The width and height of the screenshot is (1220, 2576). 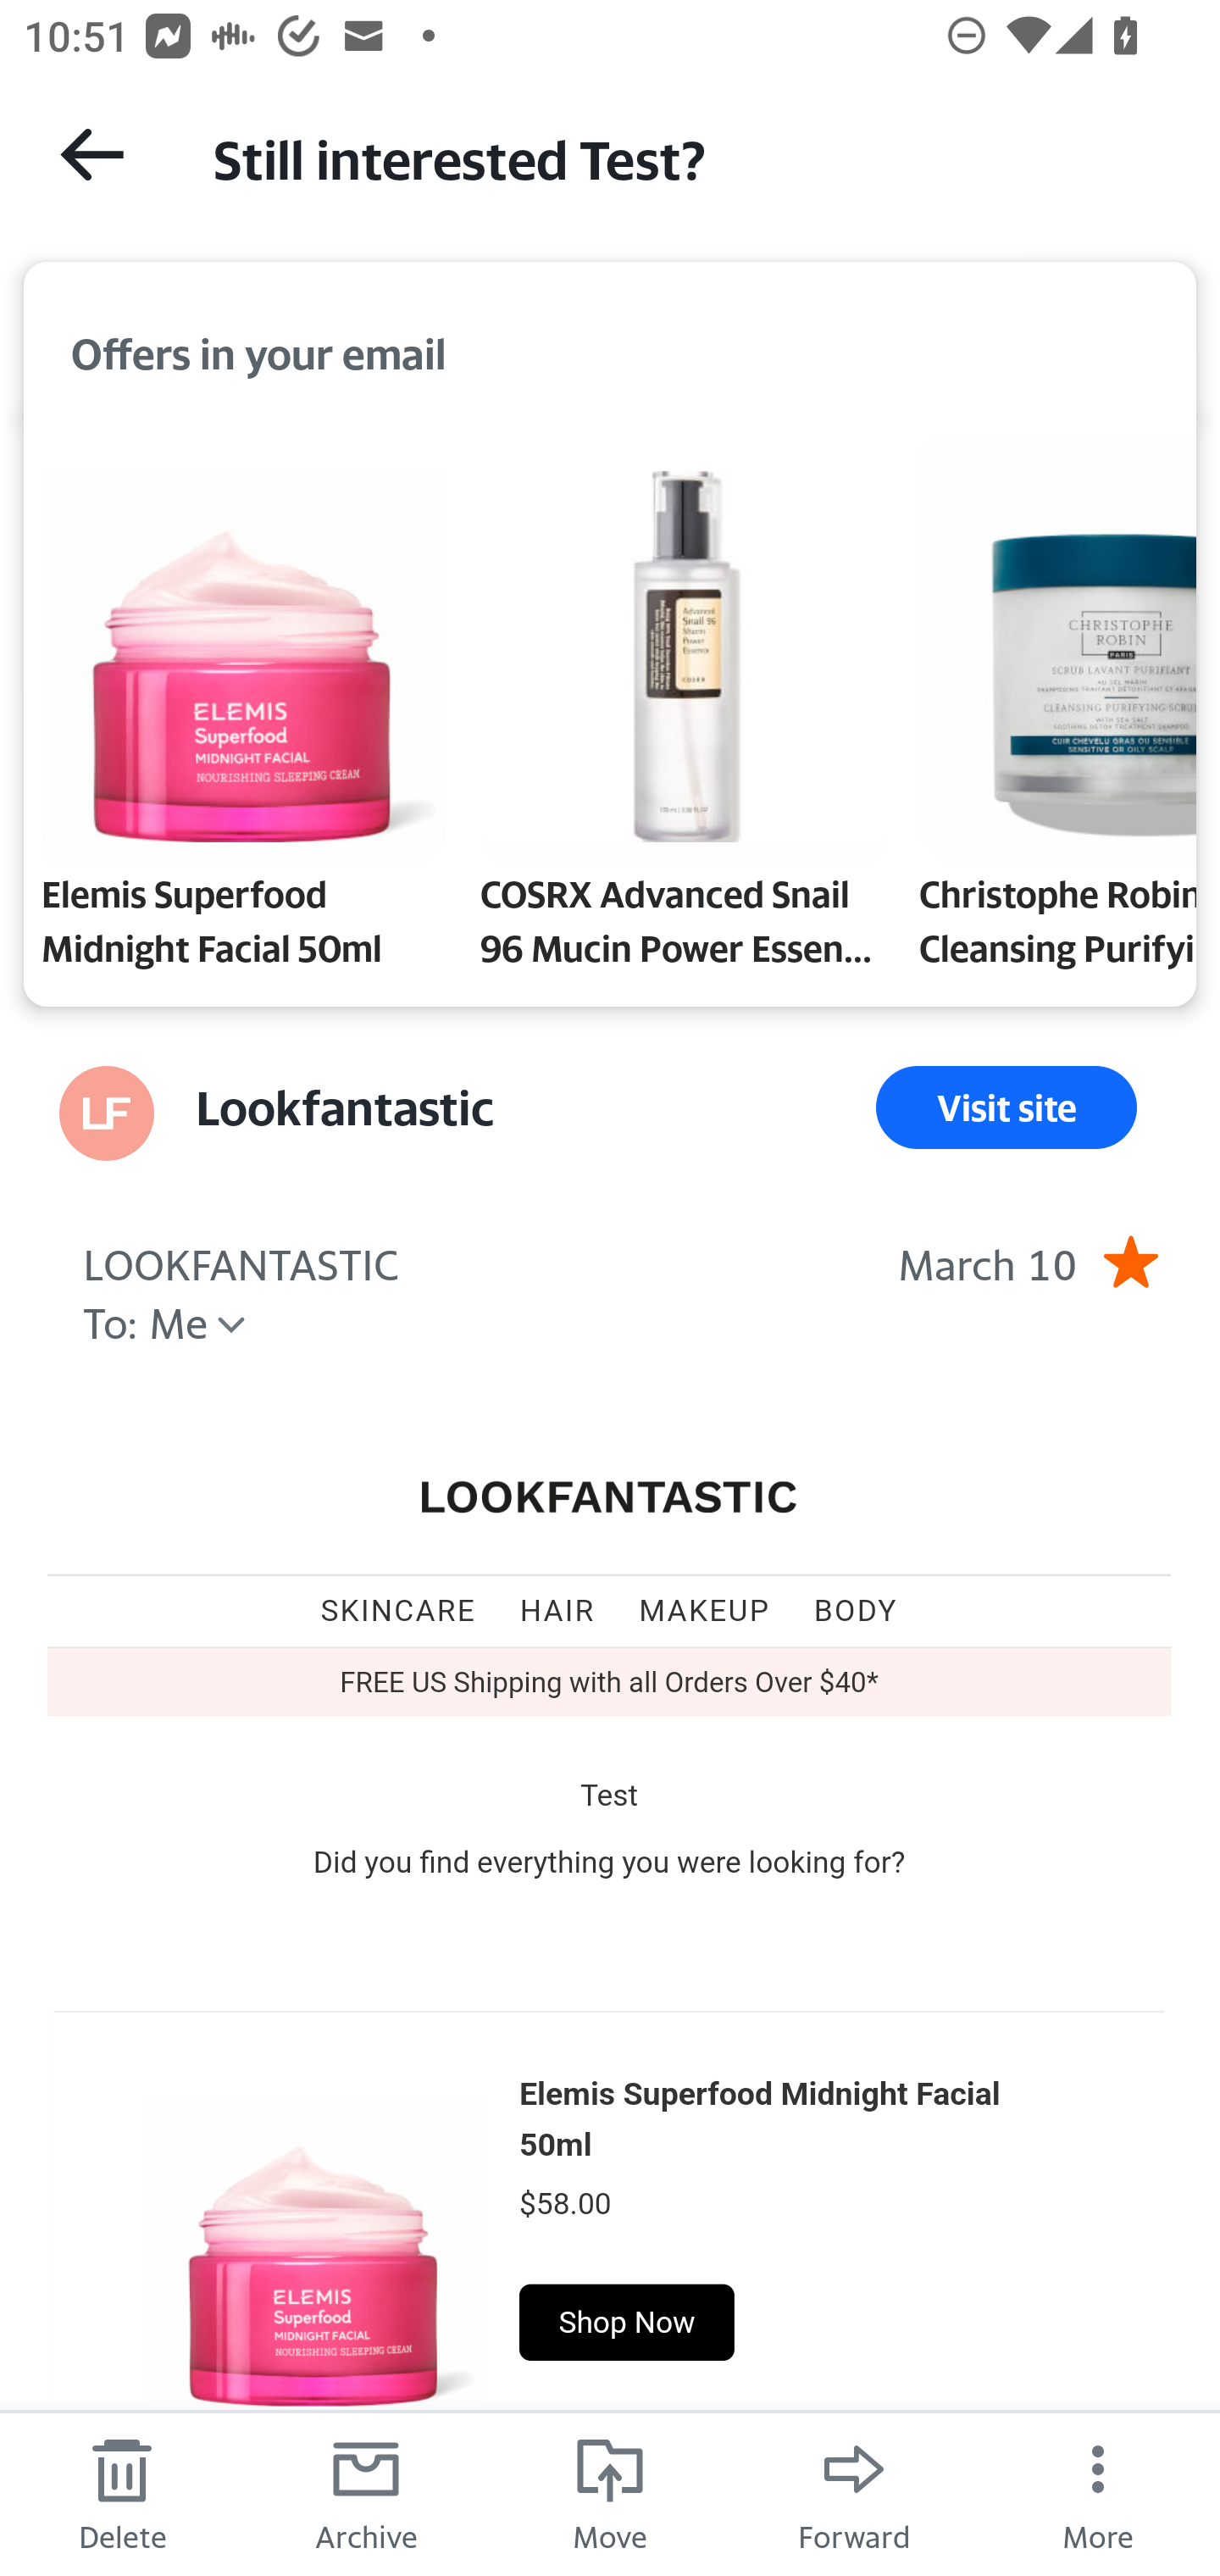 I want to click on Shop Now, so click(x=627, y=2322).